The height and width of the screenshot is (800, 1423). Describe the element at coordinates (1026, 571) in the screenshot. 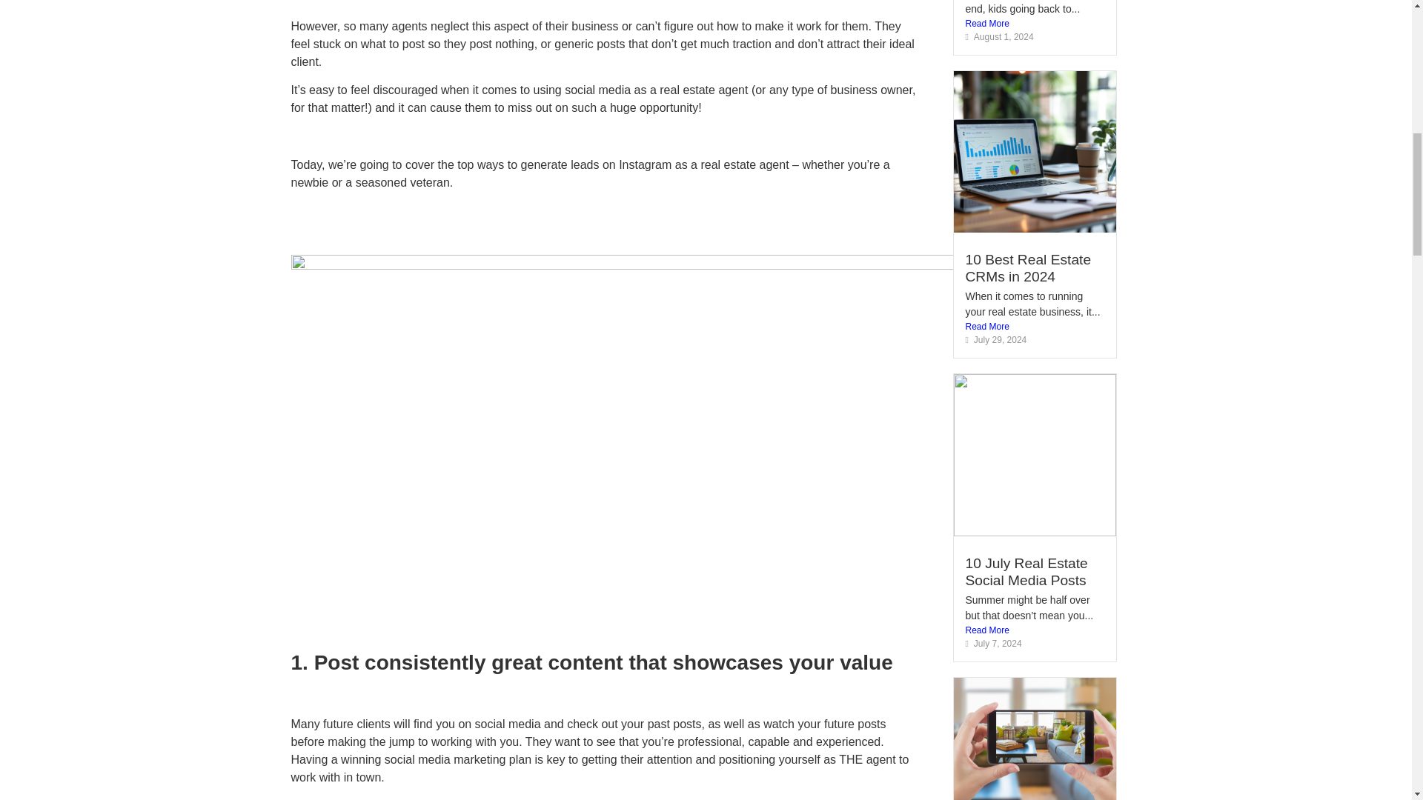

I see `10 July Real Estate Social Media Posts` at that location.